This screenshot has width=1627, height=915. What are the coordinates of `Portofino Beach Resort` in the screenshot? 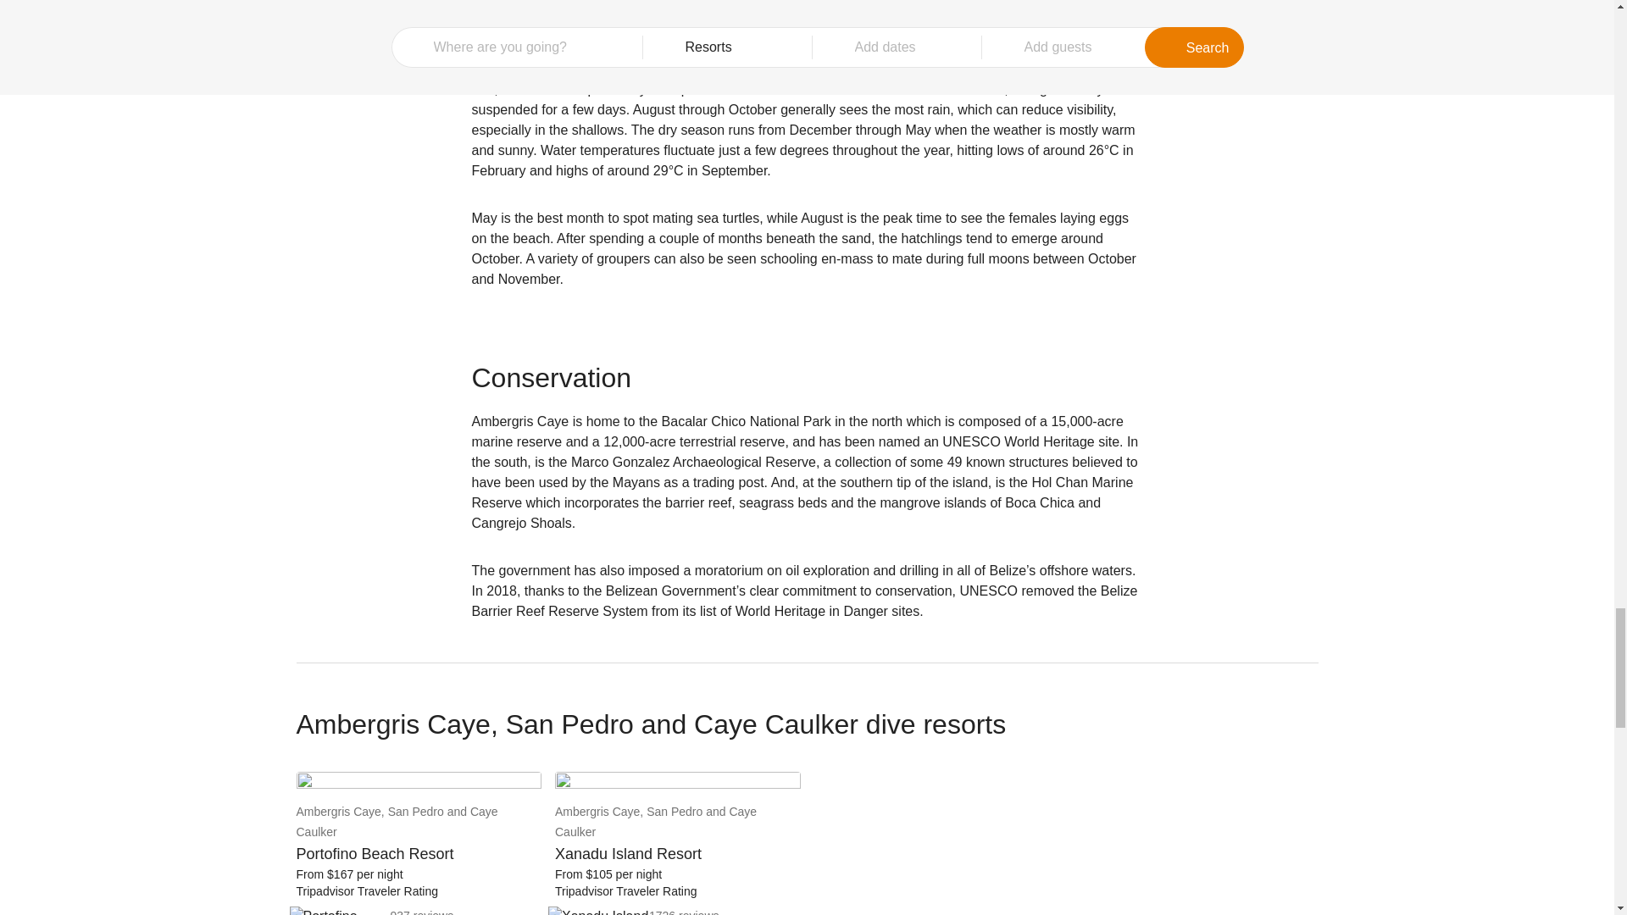 It's located at (342, 911).